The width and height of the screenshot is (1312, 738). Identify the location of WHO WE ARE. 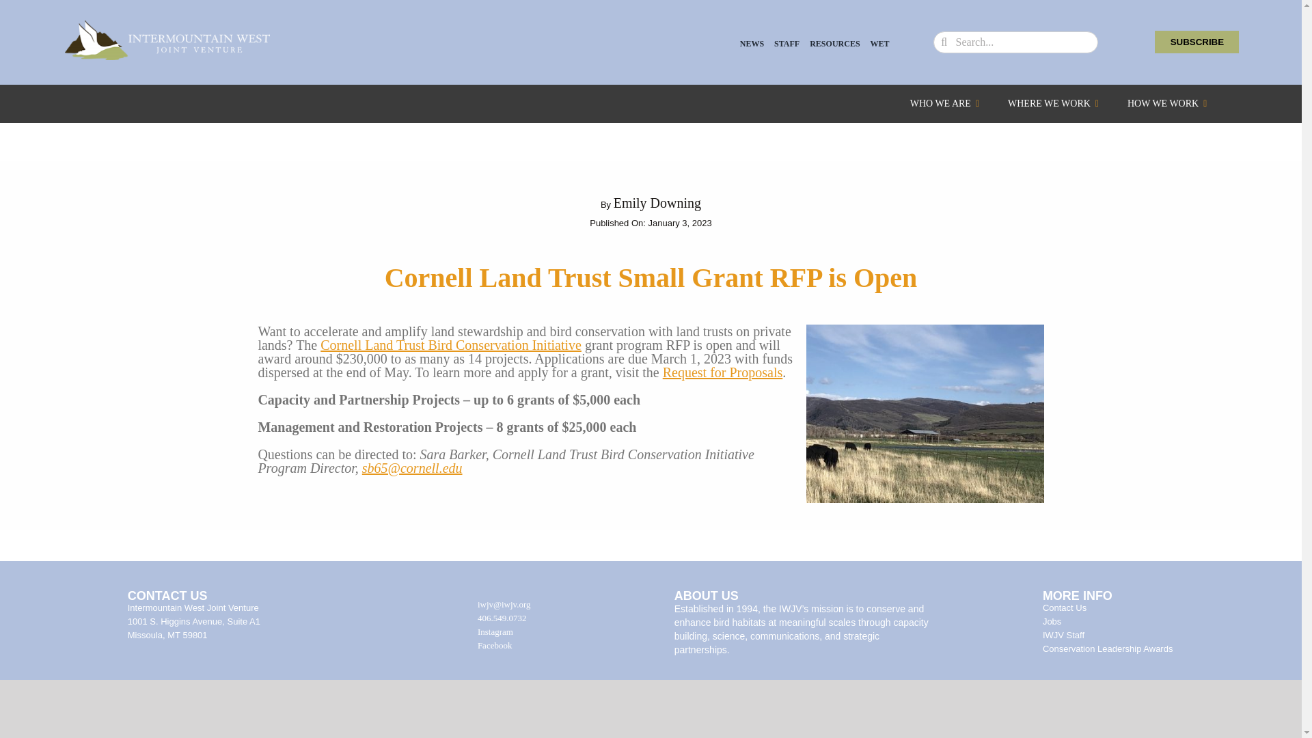
(944, 104).